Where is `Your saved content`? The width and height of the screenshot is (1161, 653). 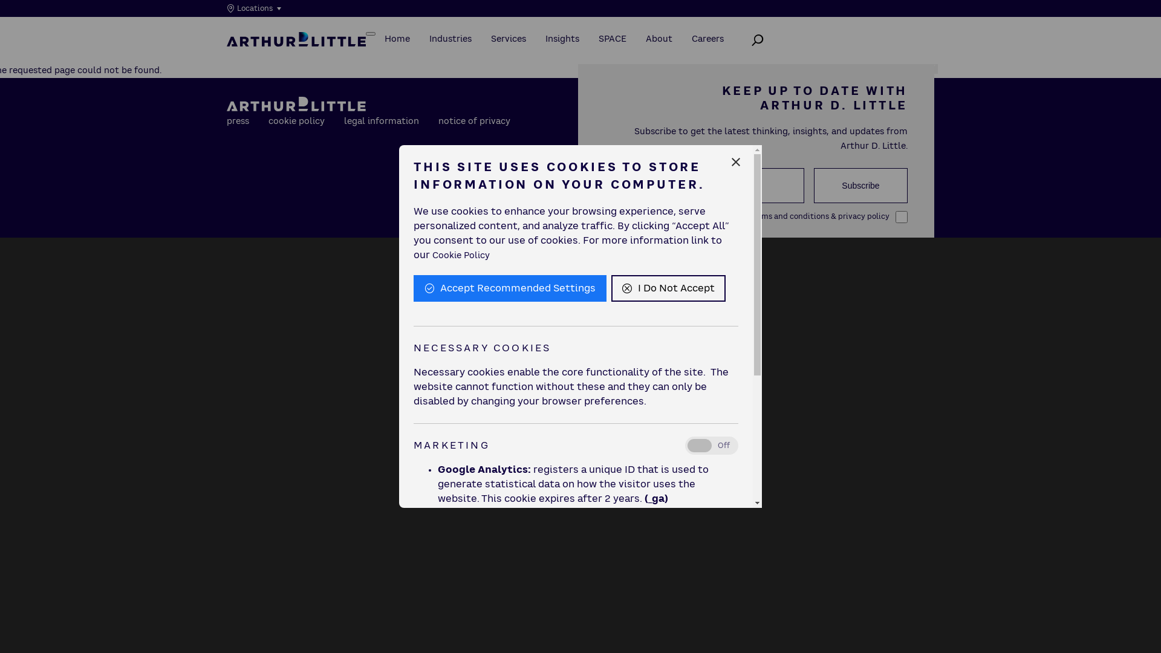 Your saved content is located at coordinates (845, 65).